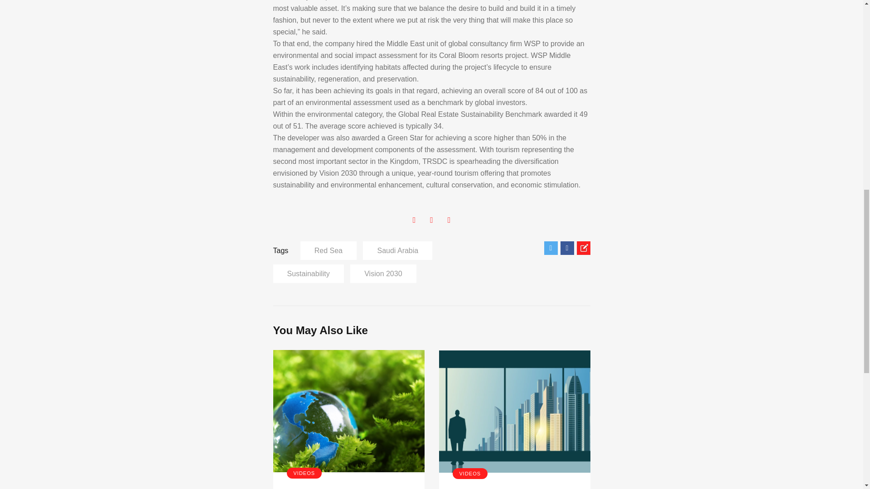 This screenshot has height=489, width=870. What do you see at coordinates (566, 248) in the screenshot?
I see `Share on Facebook` at bounding box center [566, 248].